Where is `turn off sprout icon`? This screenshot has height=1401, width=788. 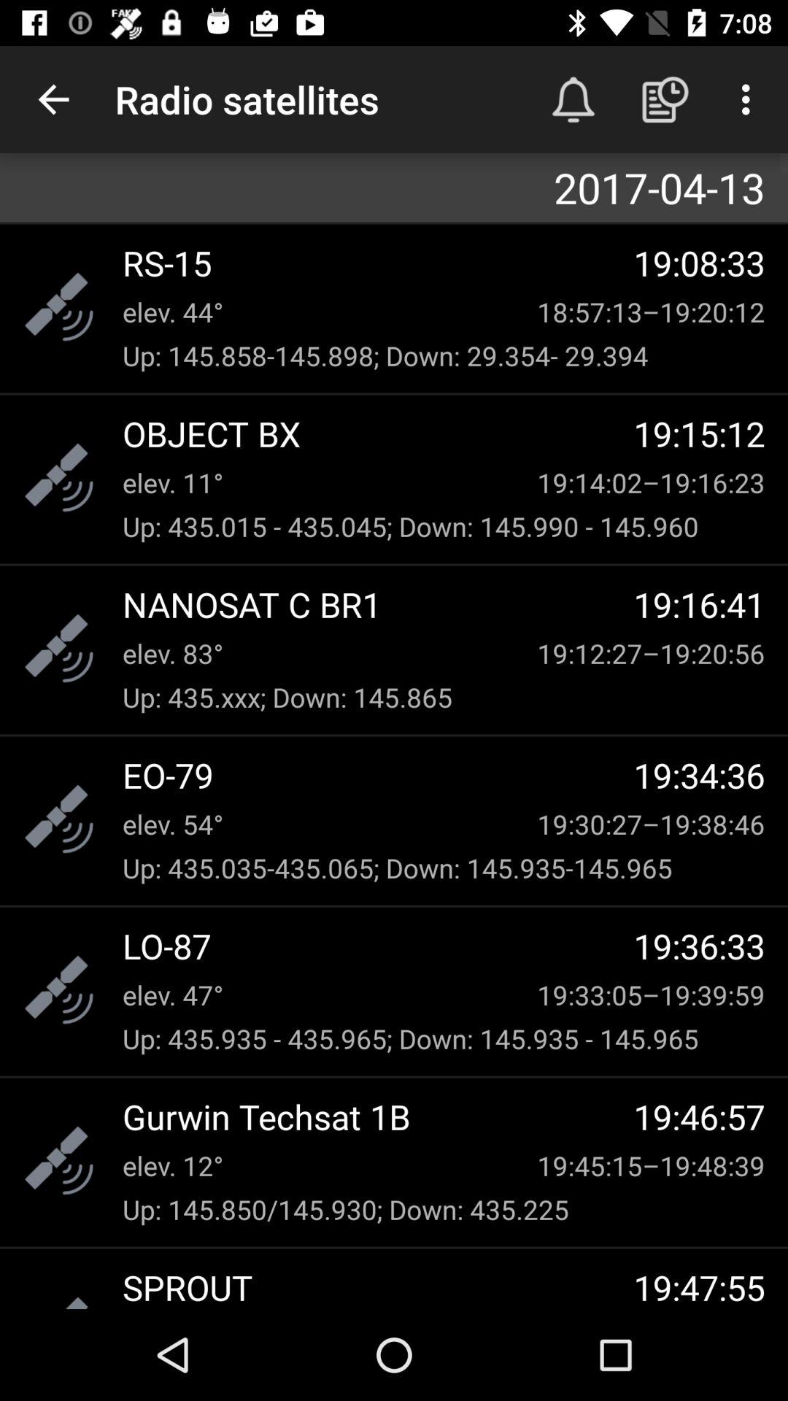
turn off sprout icon is located at coordinates (378, 1286).